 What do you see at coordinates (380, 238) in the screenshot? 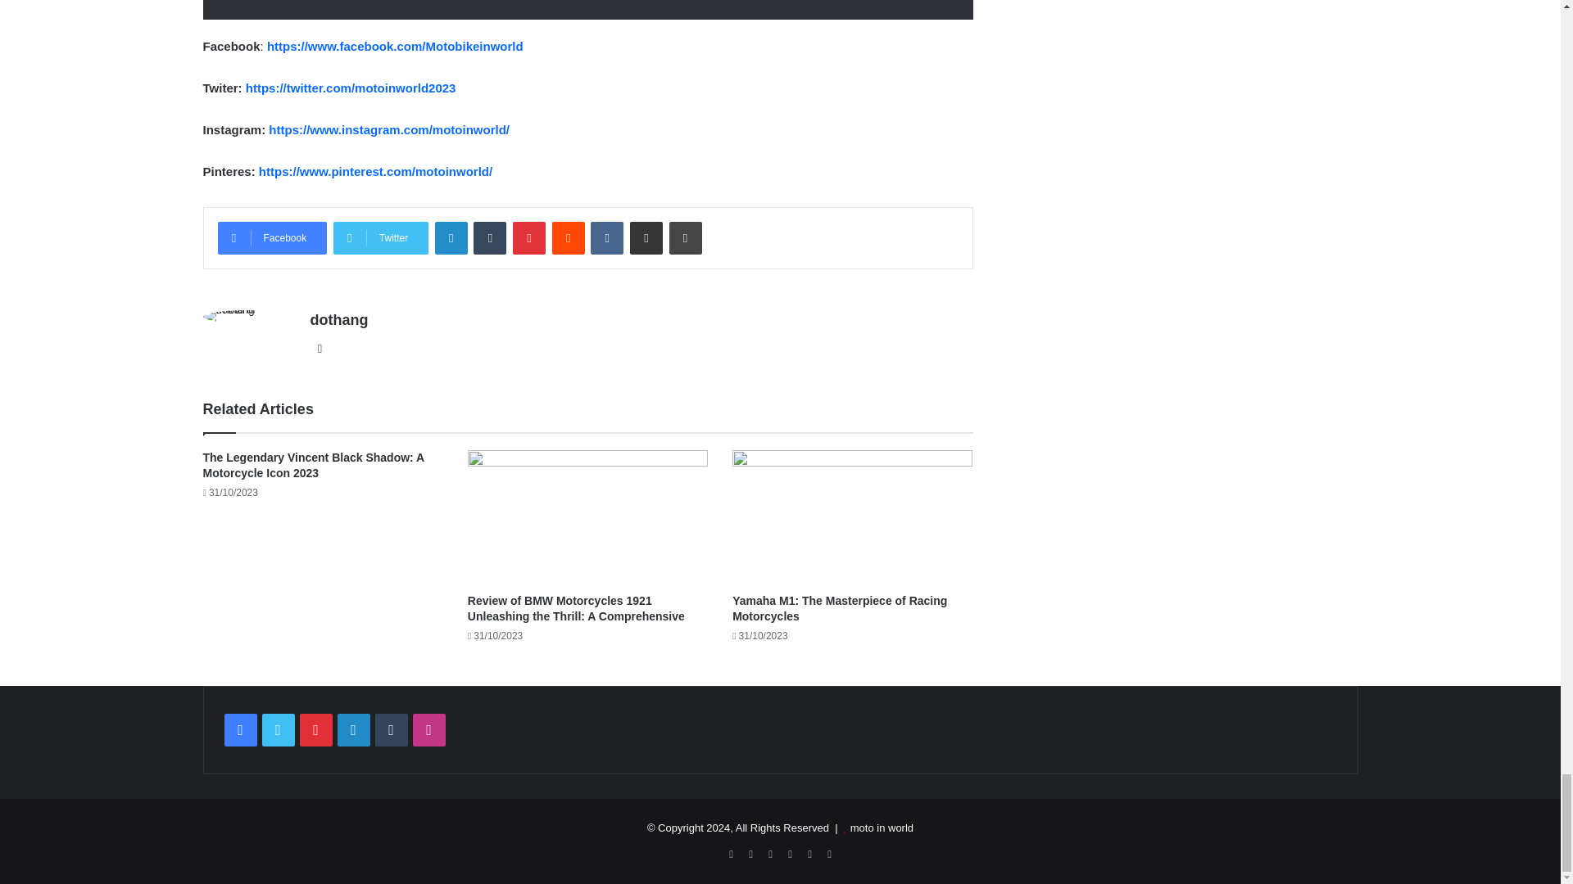
I see `Twitter` at bounding box center [380, 238].